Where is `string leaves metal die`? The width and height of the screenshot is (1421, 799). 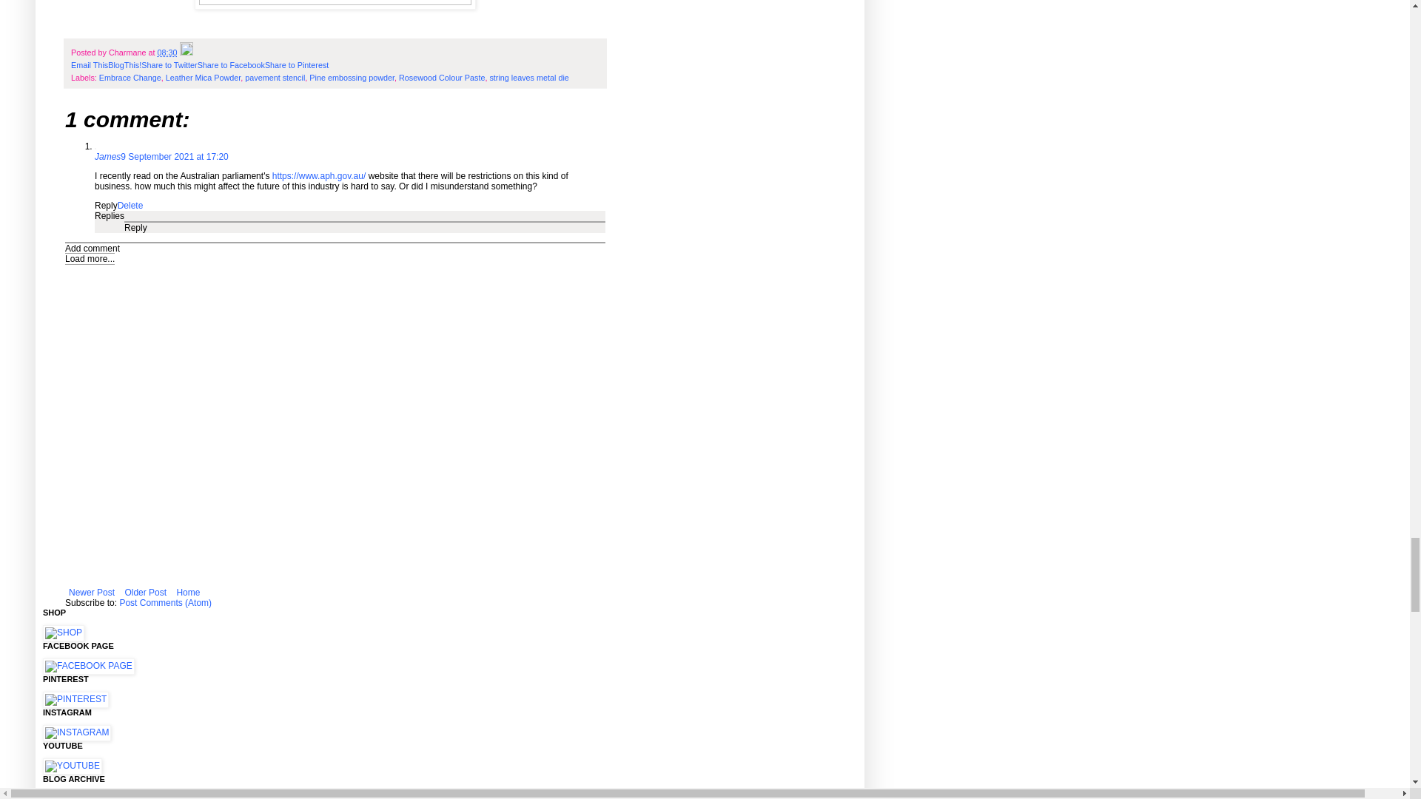
string leaves metal die is located at coordinates (528, 78).